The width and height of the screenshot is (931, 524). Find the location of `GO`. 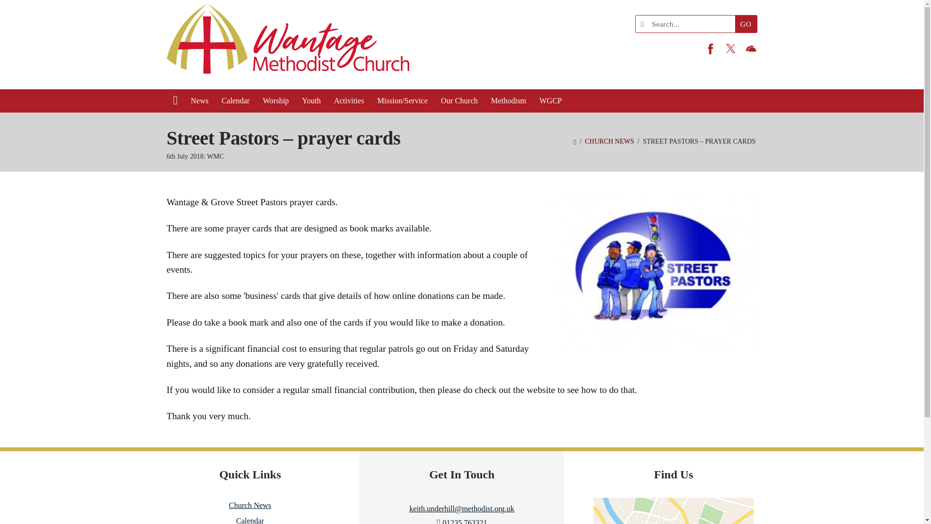

GO is located at coordinates (746, 24).